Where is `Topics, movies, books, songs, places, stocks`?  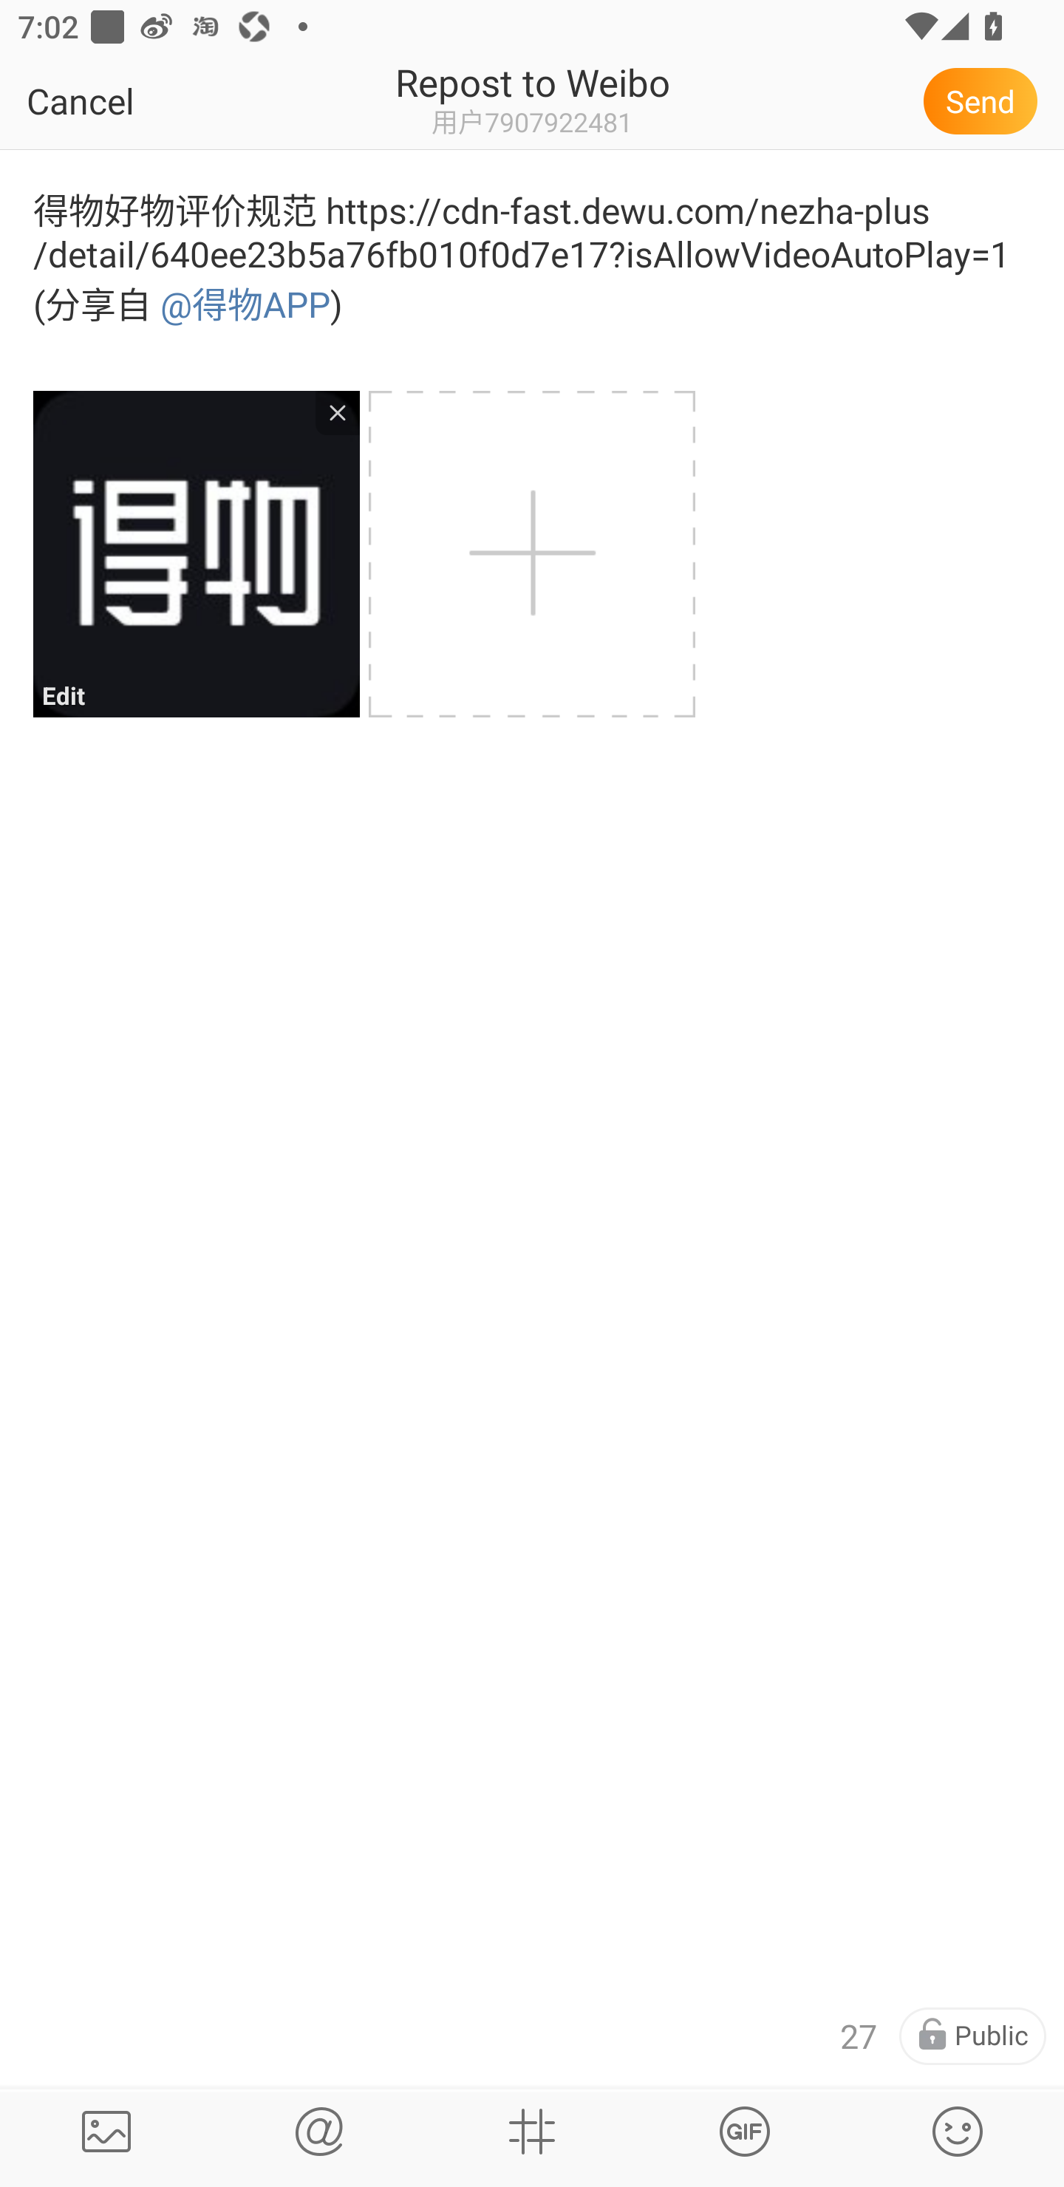
Topics, movies, books, songs, places, stocks is located at coordinates (745, 2131).